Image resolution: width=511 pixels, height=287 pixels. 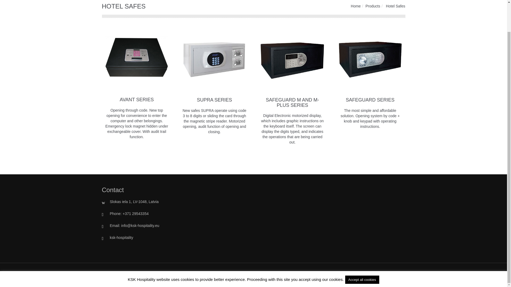 What do you see at coordinates (292, 60) in the screenshot?
I see `Safeguard M and M-Plus series` at bounding box center [292, 60].